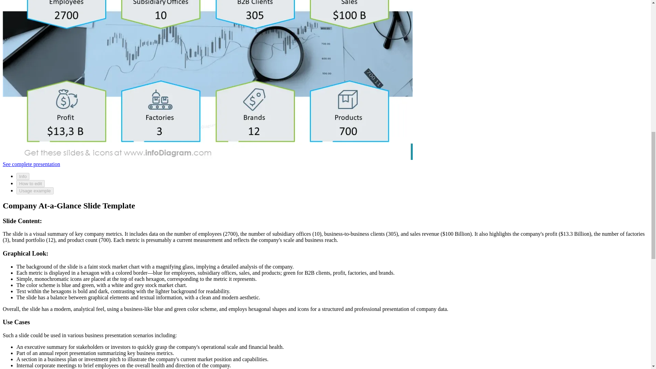  I want to click on How to edit, so click(30, 183).